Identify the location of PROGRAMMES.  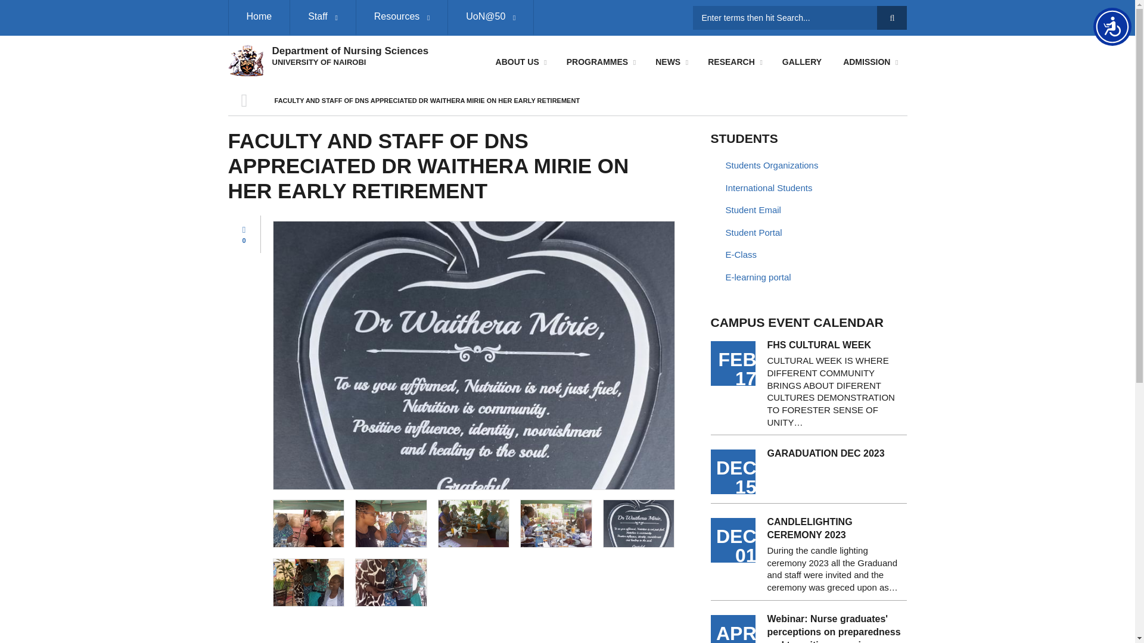
(599, 62).